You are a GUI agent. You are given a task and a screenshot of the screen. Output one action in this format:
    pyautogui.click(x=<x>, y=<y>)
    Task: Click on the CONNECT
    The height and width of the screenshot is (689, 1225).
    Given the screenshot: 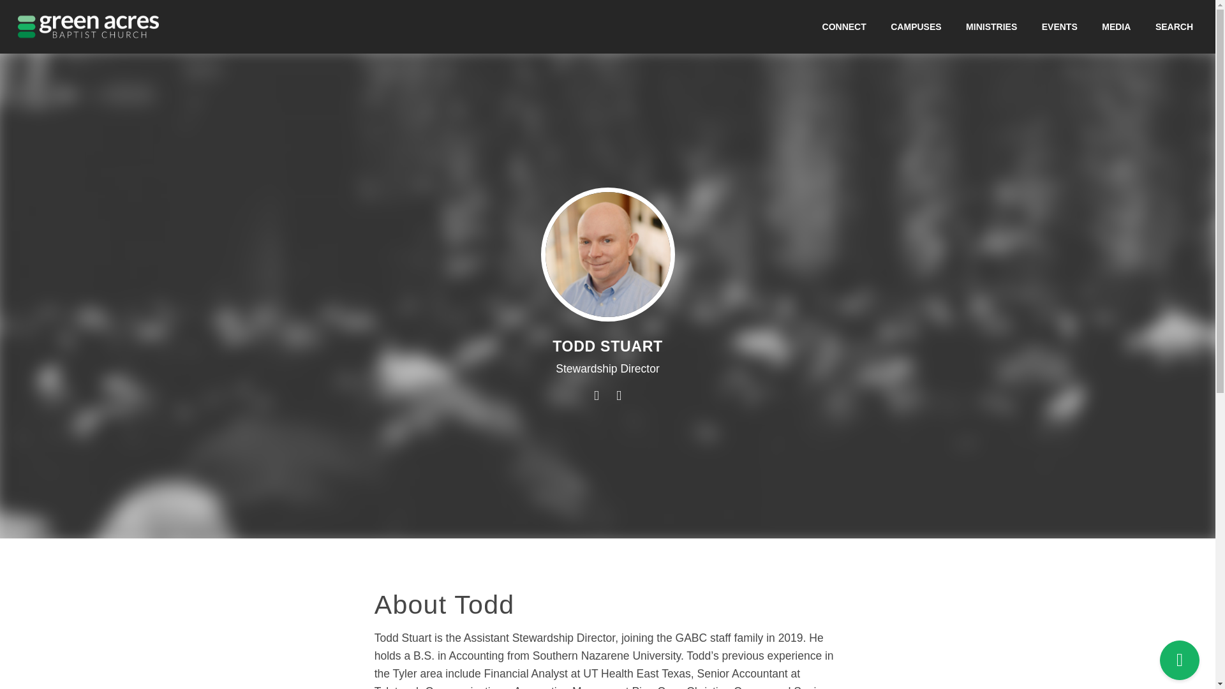 What is the action you would take?
    pyautogui.click(x=845, y=26)
    